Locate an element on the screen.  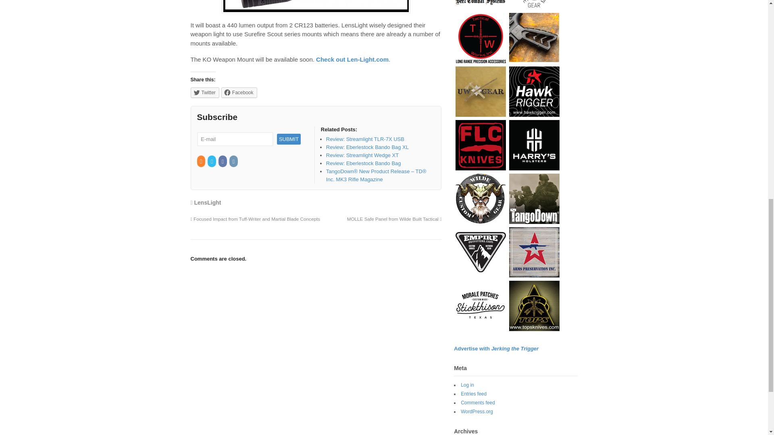
Facebook is located at coordinates (223, 162).